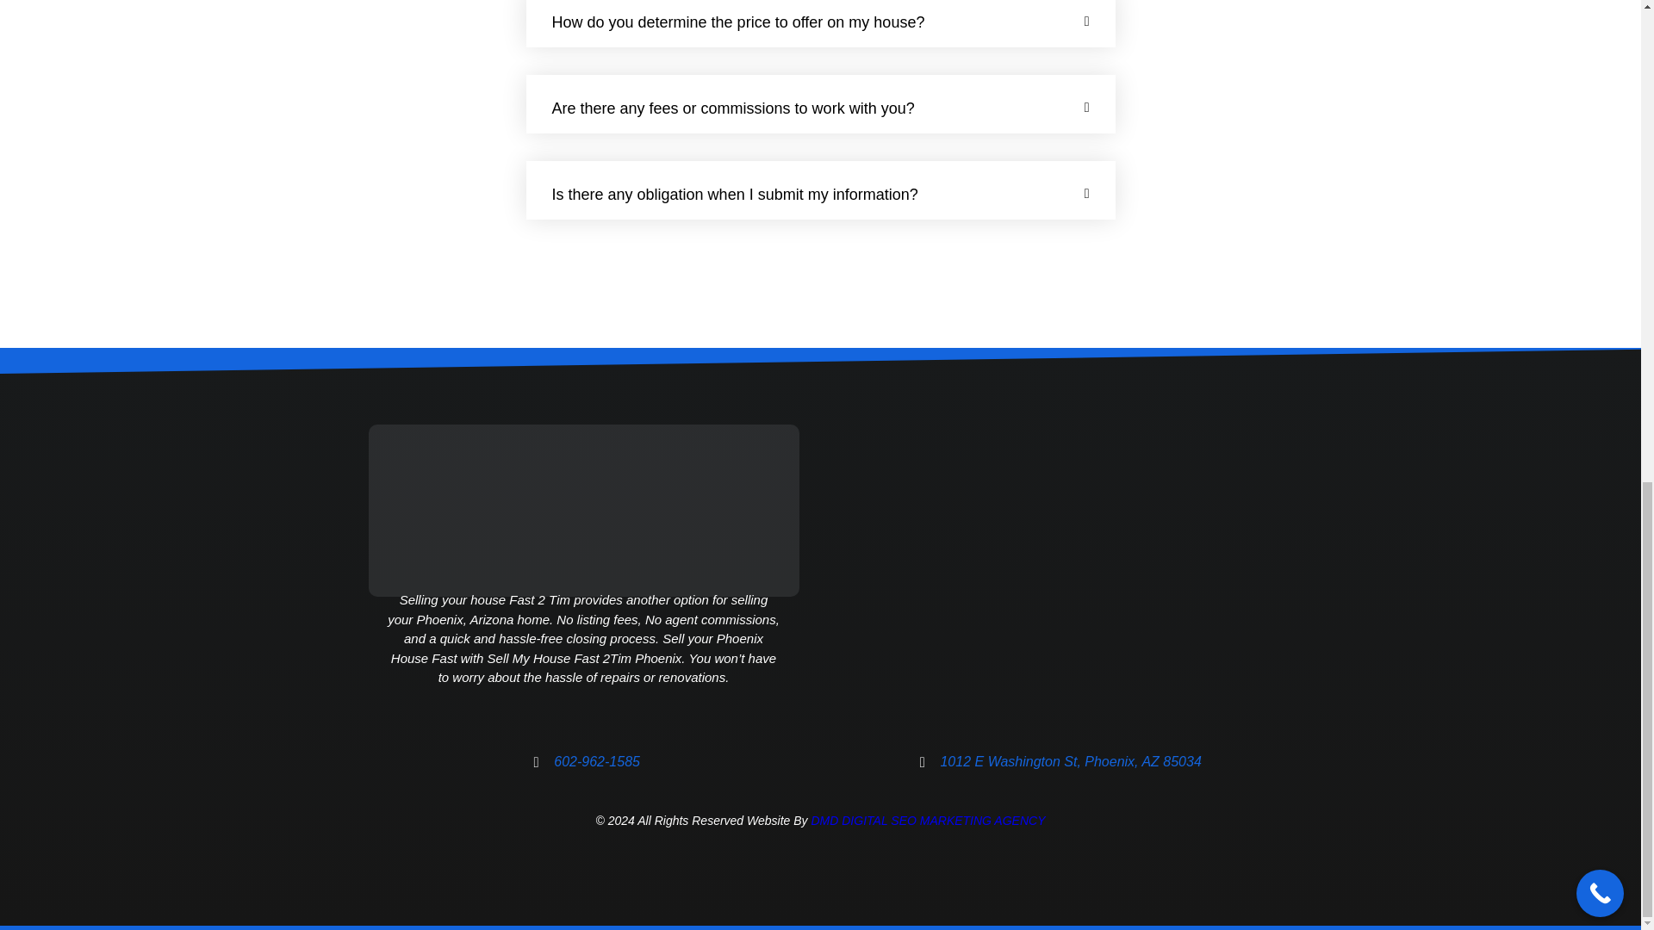 The width and height of the screenshot is (1654, 930). What do you see at coordinates (927, 821) in the screenshot?
I see `DMD DIGITAL SEO MARKETING AGENCY` at bounding box center [927, 821].